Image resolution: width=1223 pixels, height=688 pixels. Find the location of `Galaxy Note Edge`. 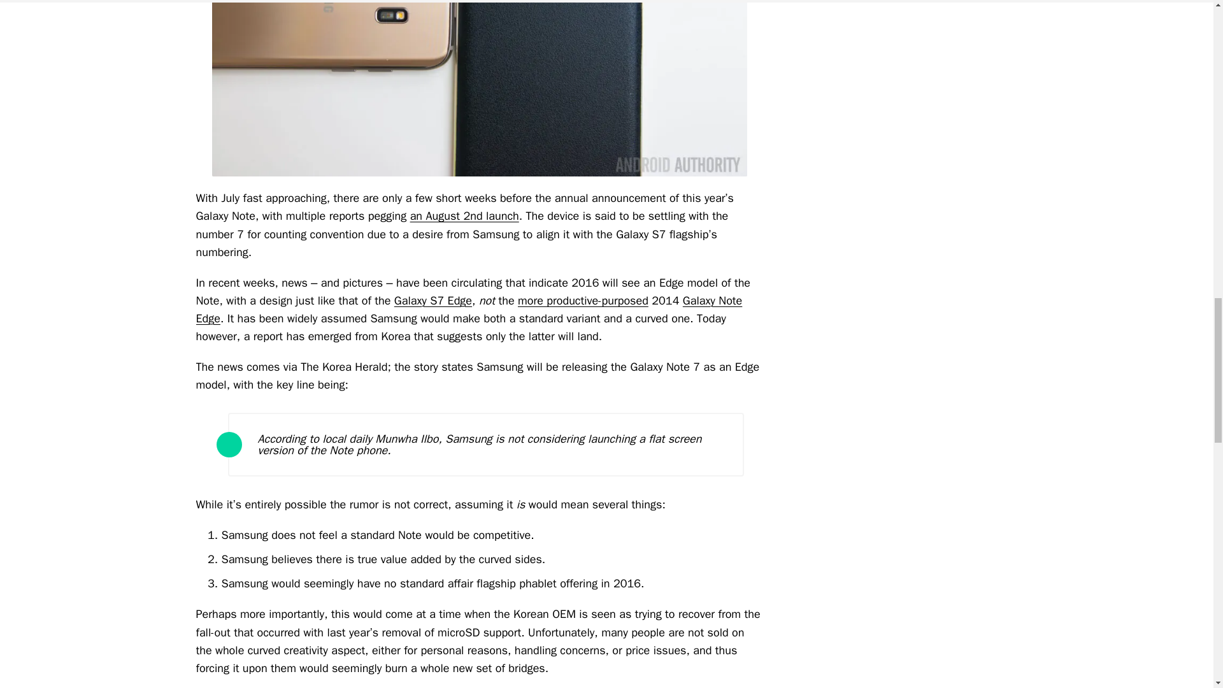

Galaxy Note Edge is located at coordinates (469, 310).